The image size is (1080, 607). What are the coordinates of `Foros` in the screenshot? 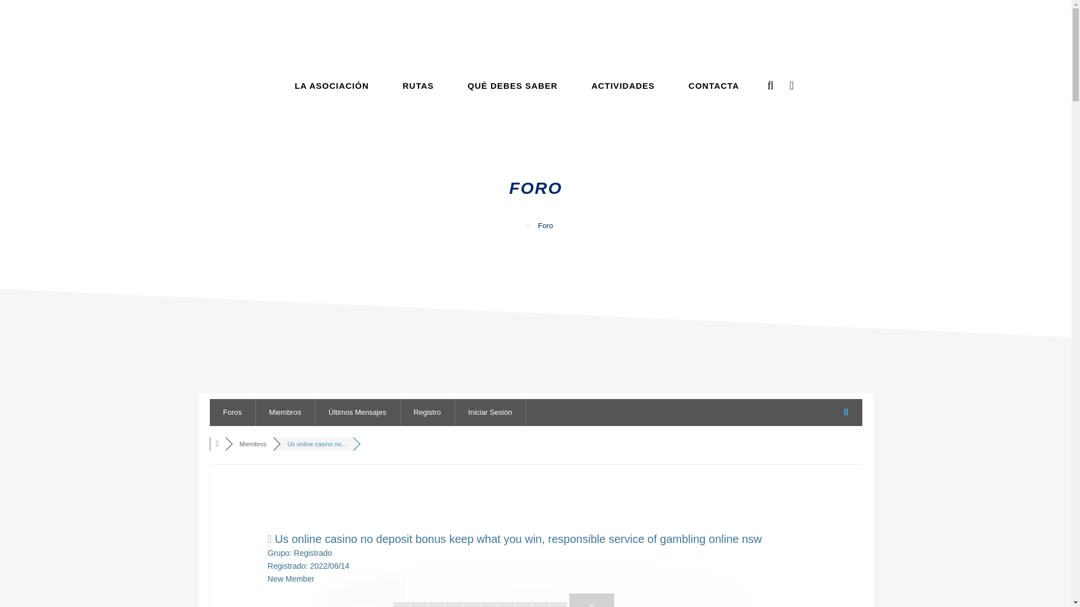 It's located at (218, 444).